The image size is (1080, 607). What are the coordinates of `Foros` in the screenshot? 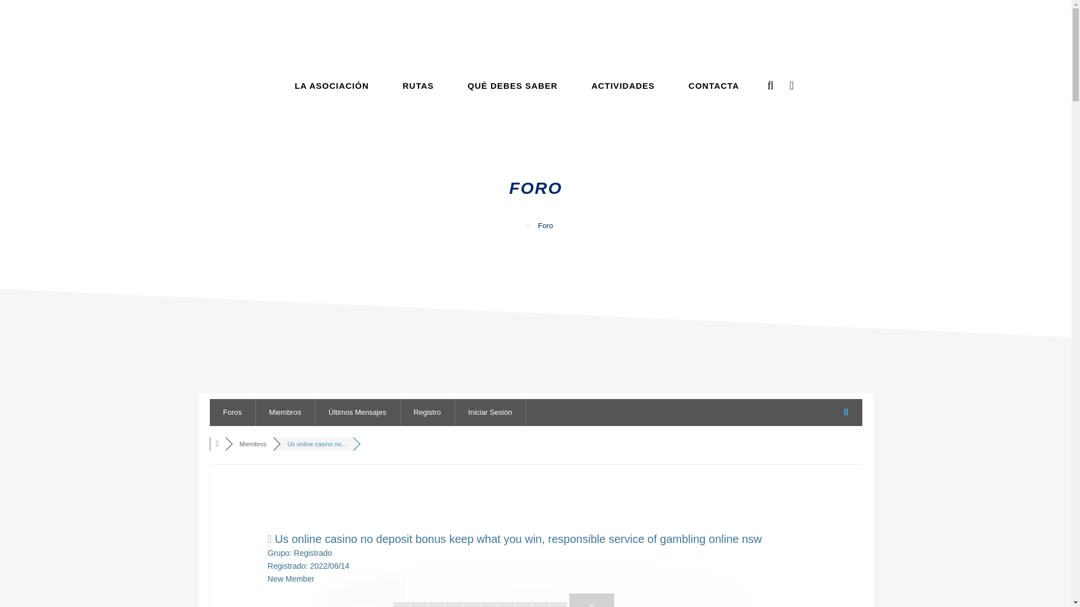 It's located at (218, 444).